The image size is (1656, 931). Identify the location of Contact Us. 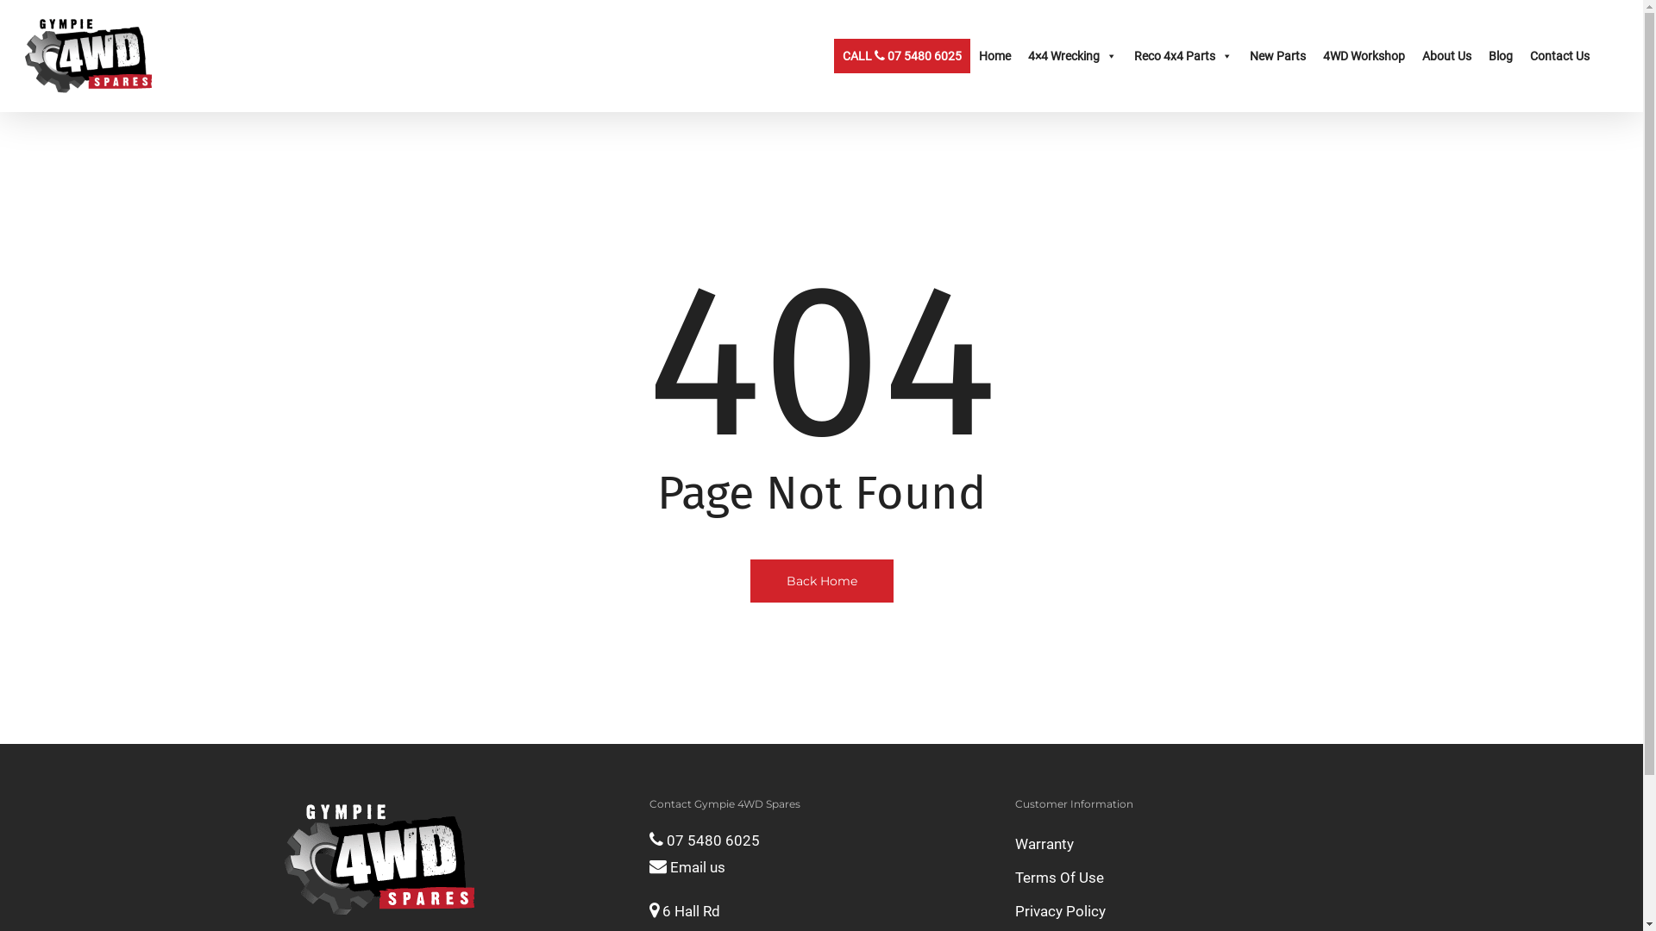
(1559, 56).